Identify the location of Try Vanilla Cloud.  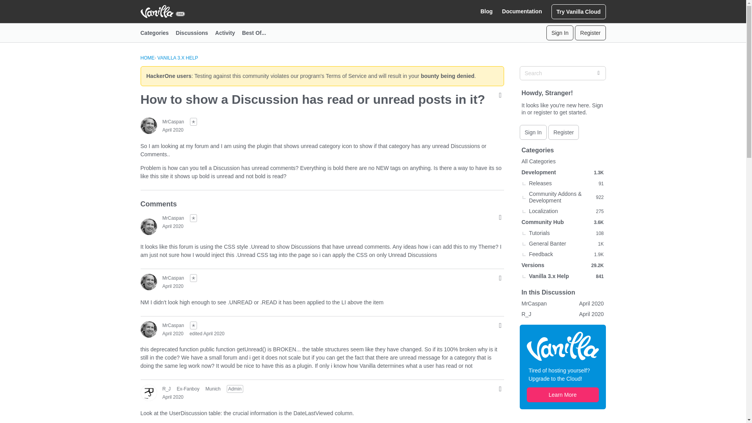
(578, 11).